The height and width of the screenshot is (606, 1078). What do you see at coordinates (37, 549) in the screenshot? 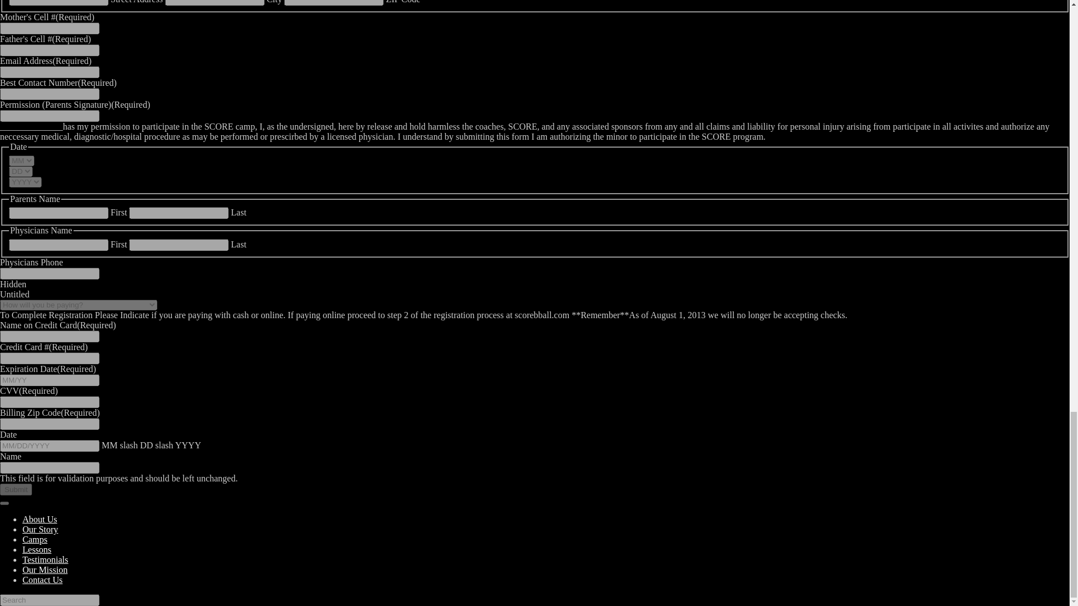
I see `Lessons` at bounding box center [37, 549].